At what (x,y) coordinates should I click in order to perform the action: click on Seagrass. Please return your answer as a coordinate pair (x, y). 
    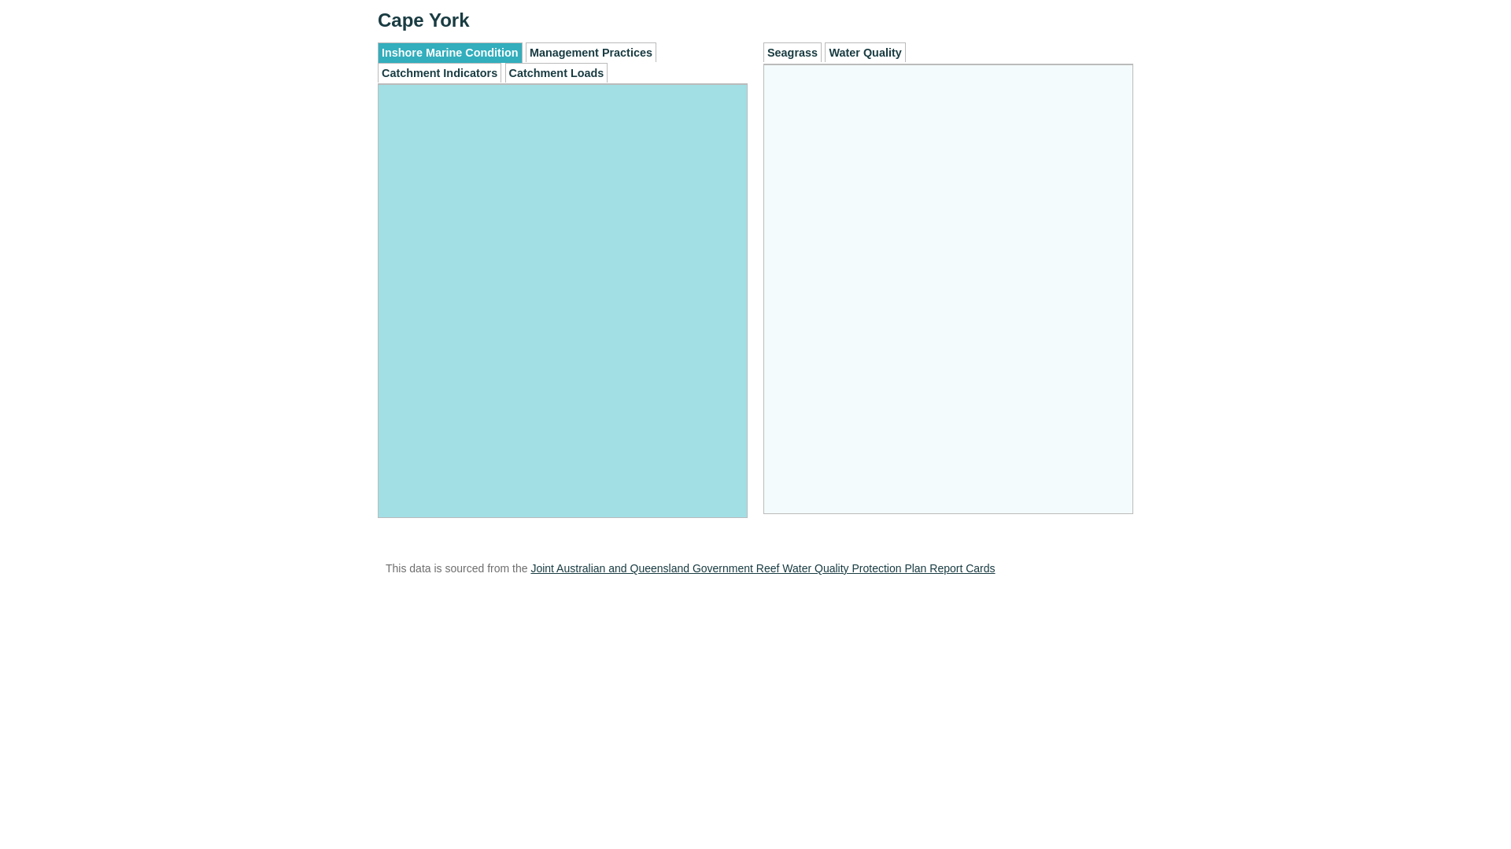
    Looking at the image, I should click on (792, 52).